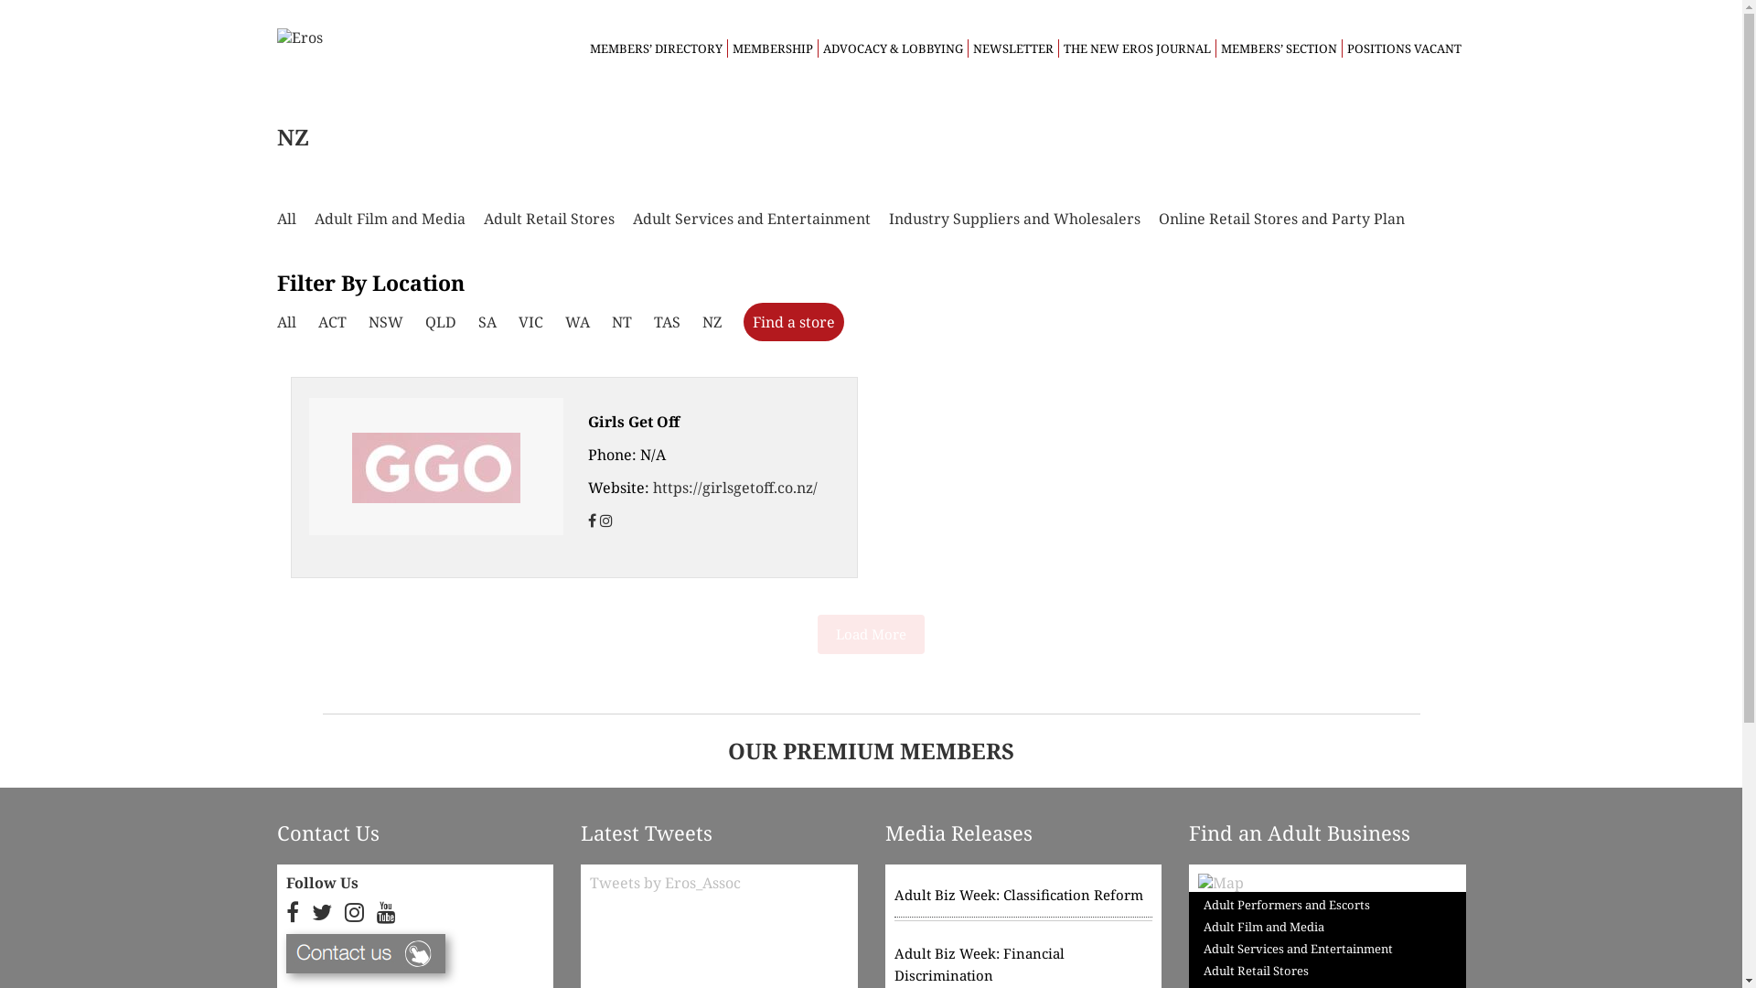 The image size is (1756, 988). What do you see at coordinates (1013, 48) in the screenshot?
I see `NEWSLETTER` at bounding box center [1013, 48].